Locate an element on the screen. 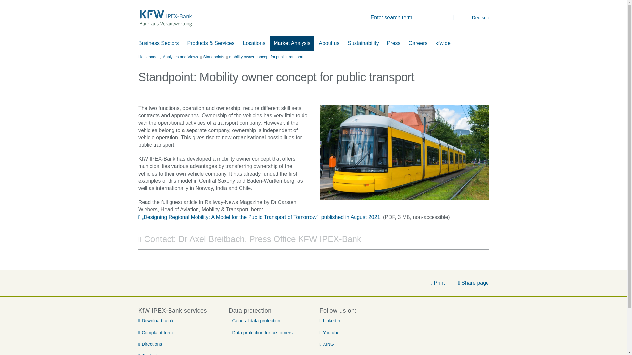 The height and width of the screenshot is (355, 632). Deutsch is located at coordinates (480, 18).